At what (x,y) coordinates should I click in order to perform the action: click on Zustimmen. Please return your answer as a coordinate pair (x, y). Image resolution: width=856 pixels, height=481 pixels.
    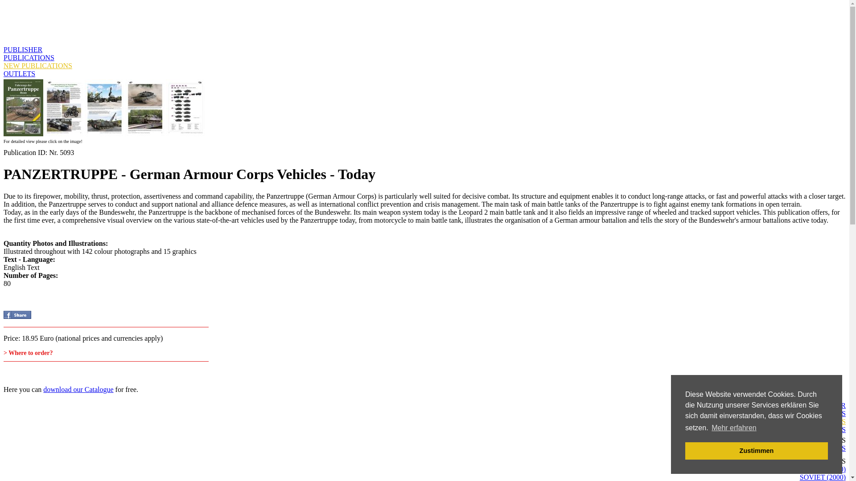
    Looking at the image, I should click on (756, 451).